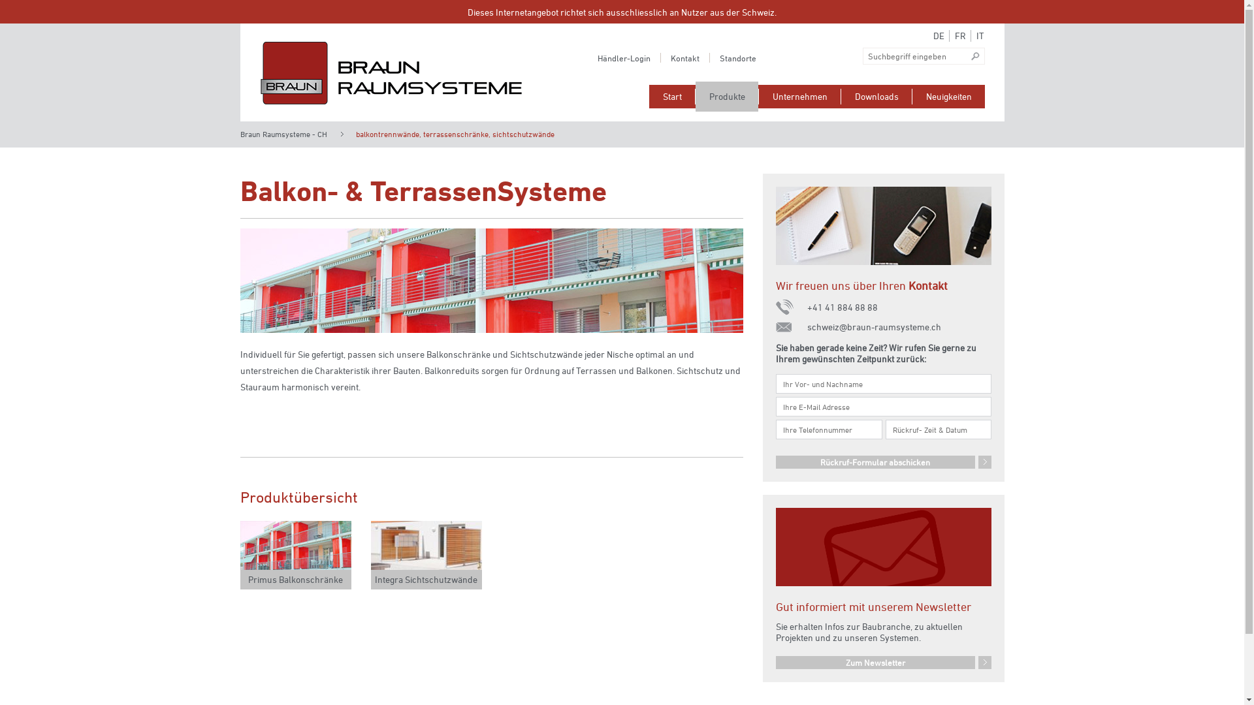 The height and width of the screenshot is (705, 1254). I want to click on Braun Raumsysteme - CH, so click(283, 134).